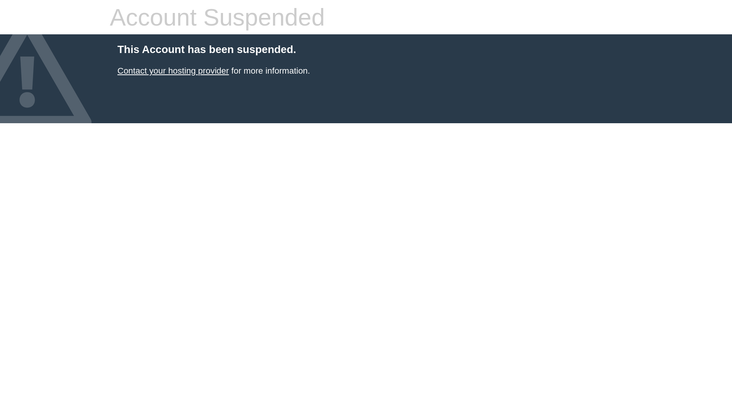 This screenshot has height=412, width=732. What do you see at coordinates (173, 71) in the screenshot?
I see `Contact your hosting provider` at bounding box center [173, 71].